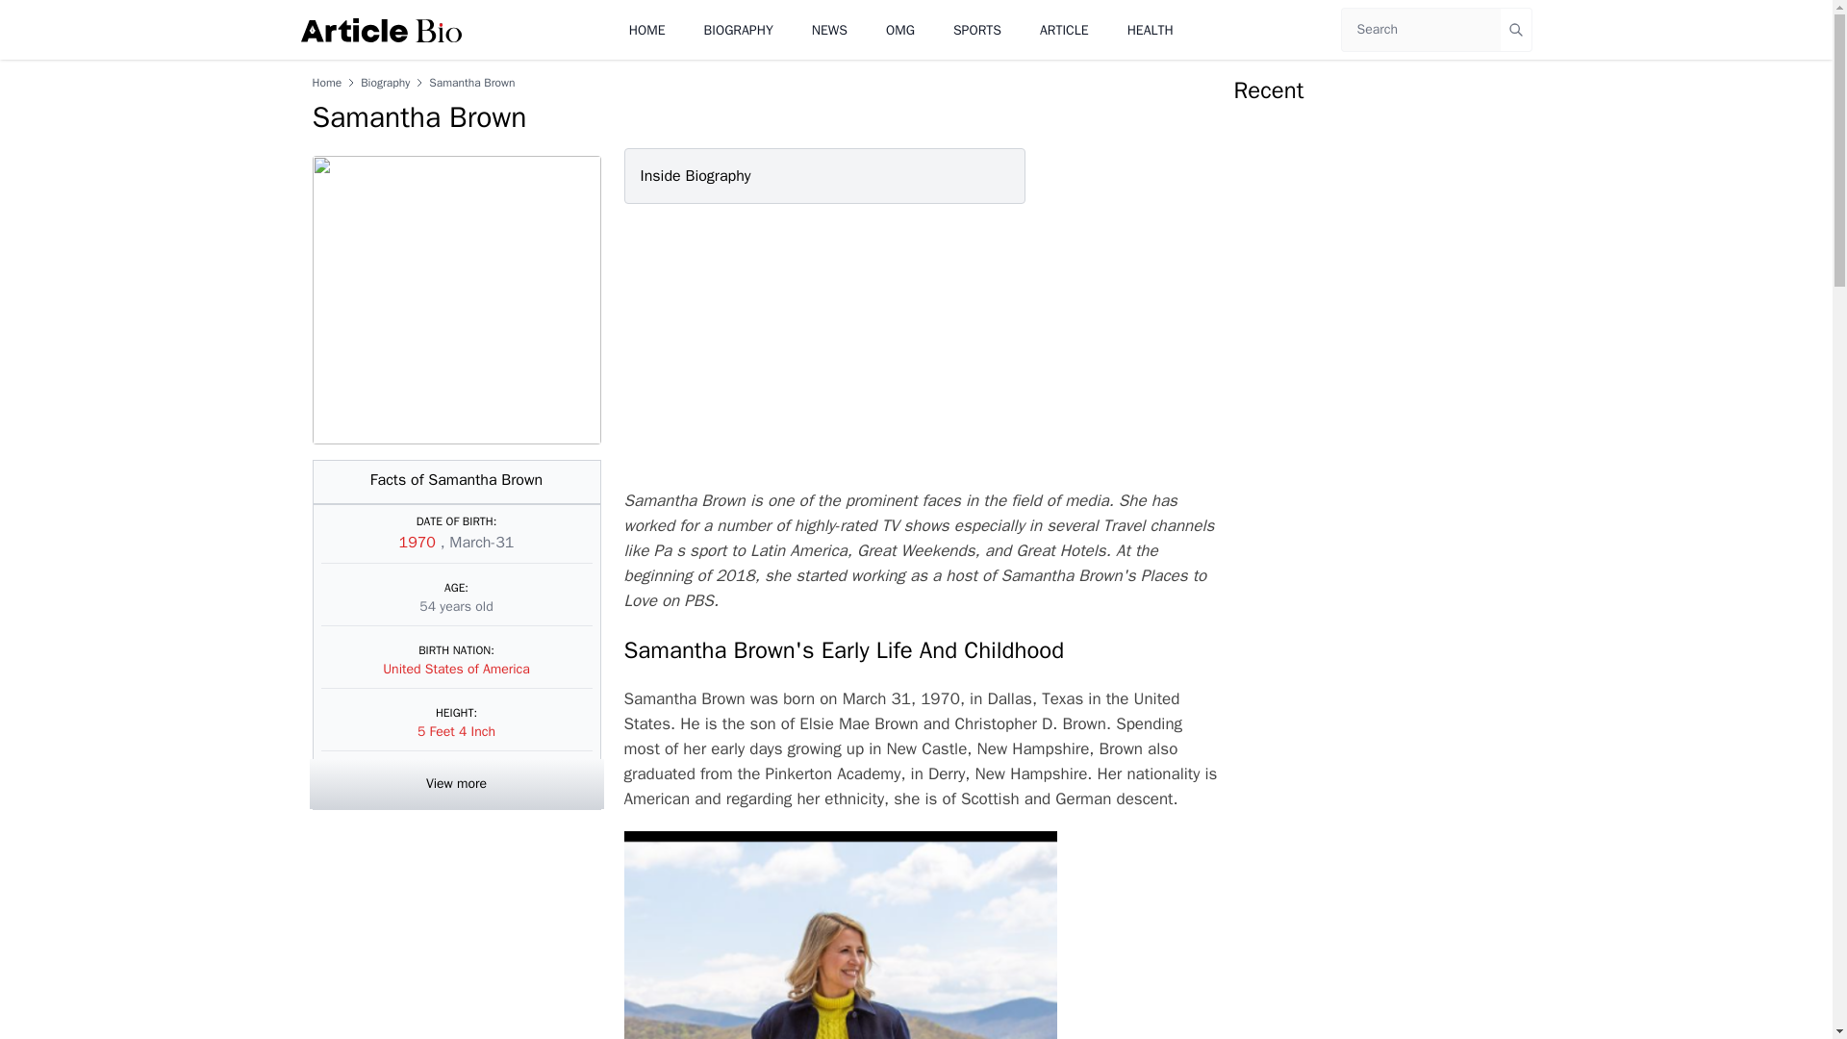  Describe the element at coordinates (976, 29) in the screenshot. I see `SPORTS` at that location.